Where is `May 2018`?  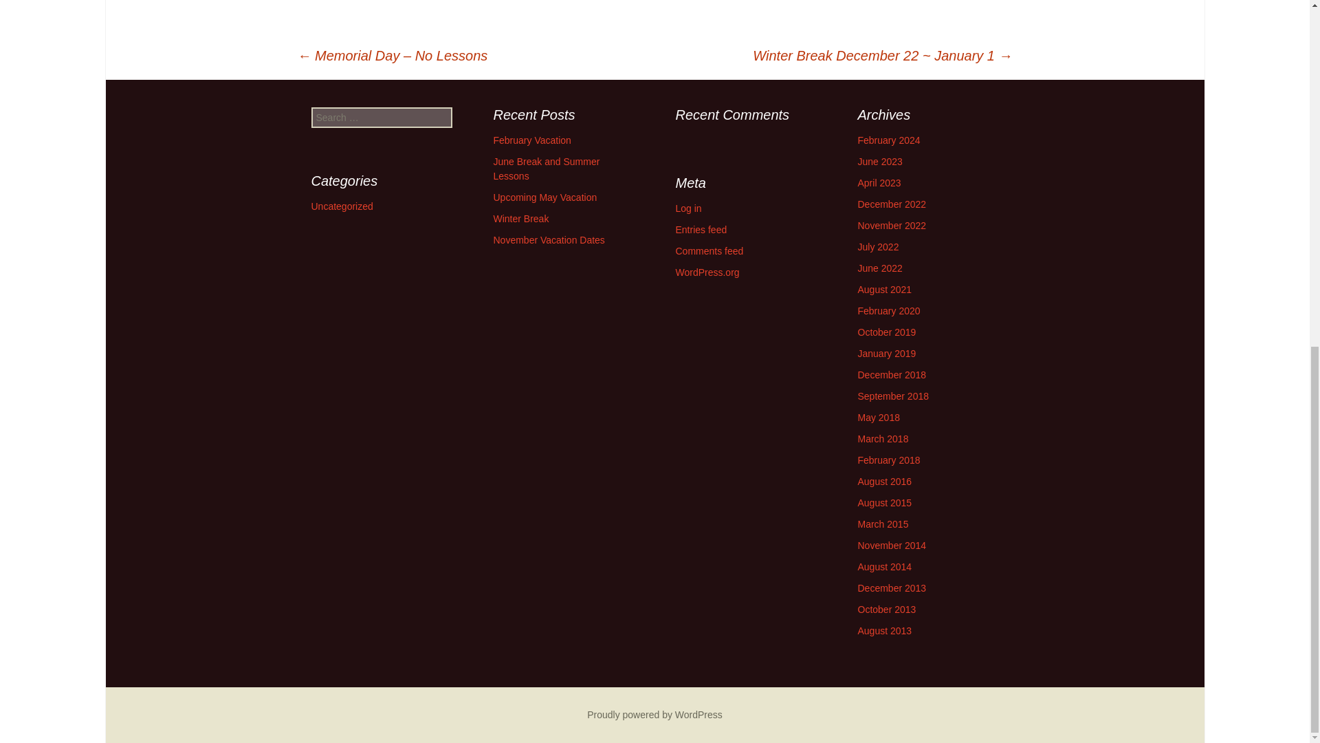
May 2018 is located at coordinates (879, 417).